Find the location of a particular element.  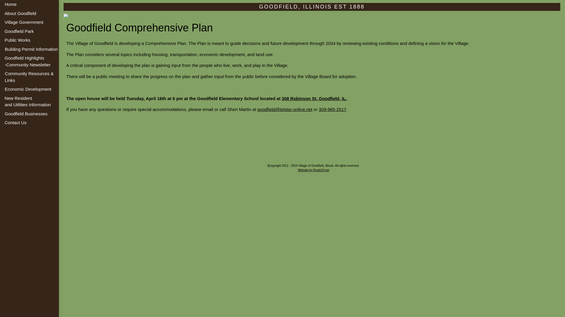

Website by Route24.net is located at coordinates (332, 109).